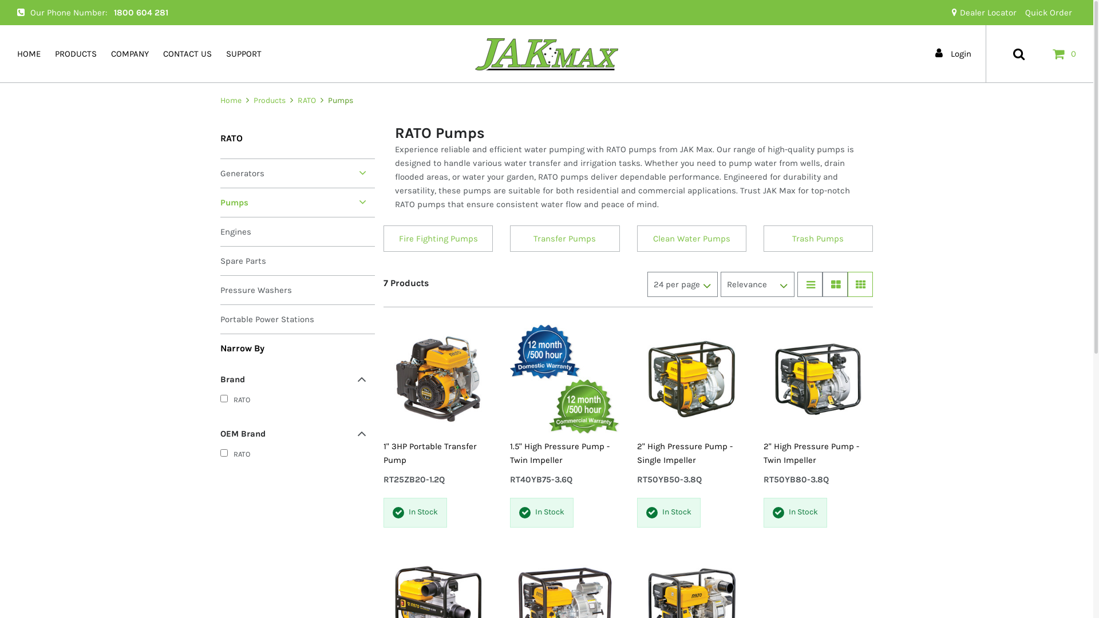  What do you see at coordinates (438, 453) in the screenshot?
I see `1" 3HP Portable Transfer Pump` at bounding box center [438, 453].